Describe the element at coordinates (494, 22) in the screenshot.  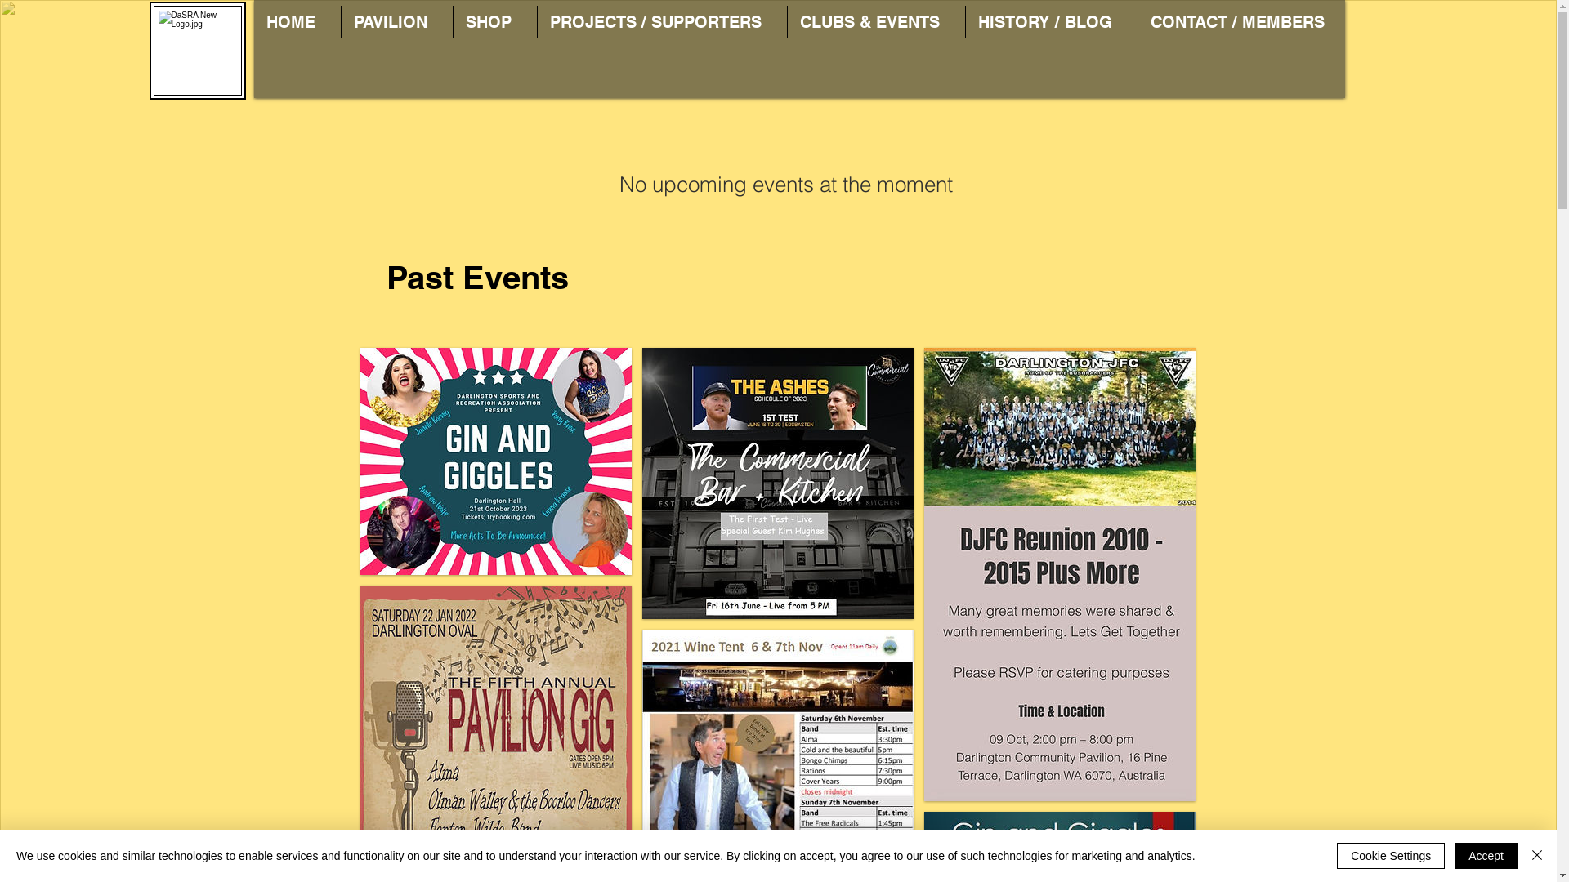
I see `SHOP` at that location.